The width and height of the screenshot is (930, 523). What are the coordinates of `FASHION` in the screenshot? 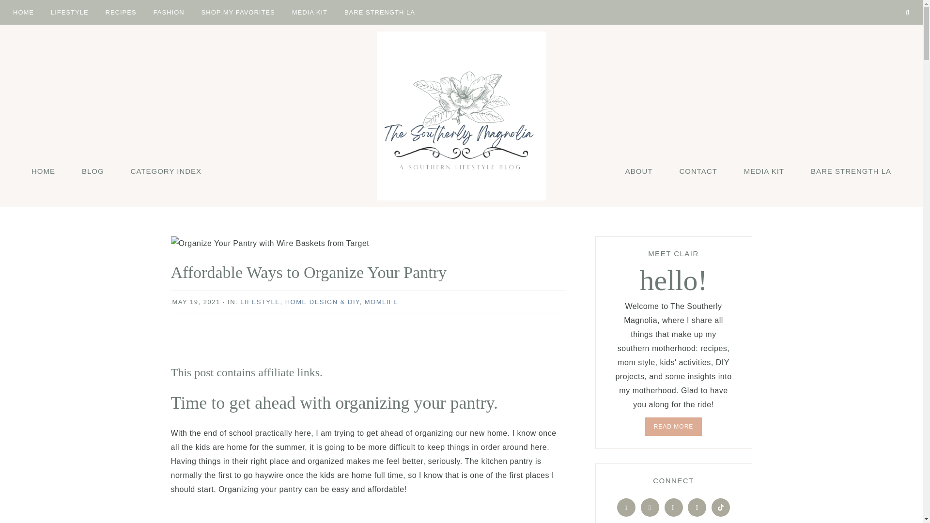 It's located at (169, 12).